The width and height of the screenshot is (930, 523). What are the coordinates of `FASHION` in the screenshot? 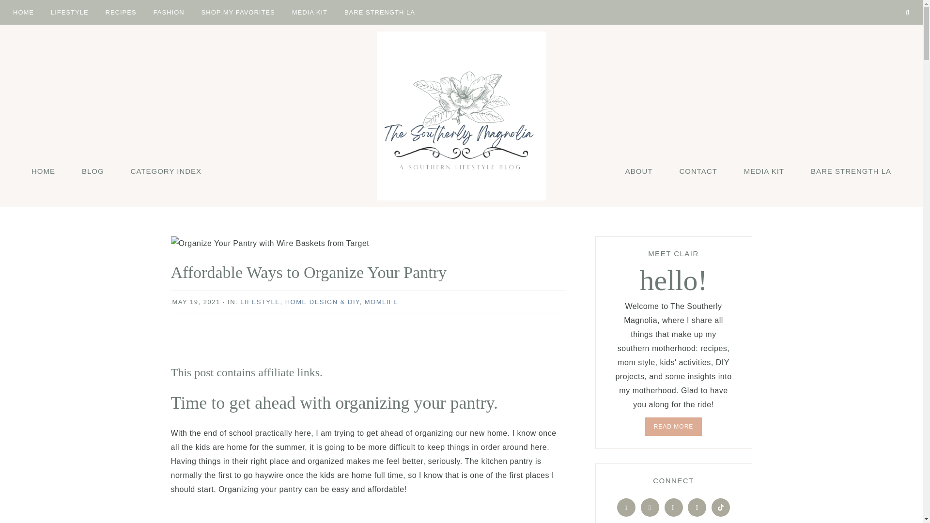 It's located at (169, 12).